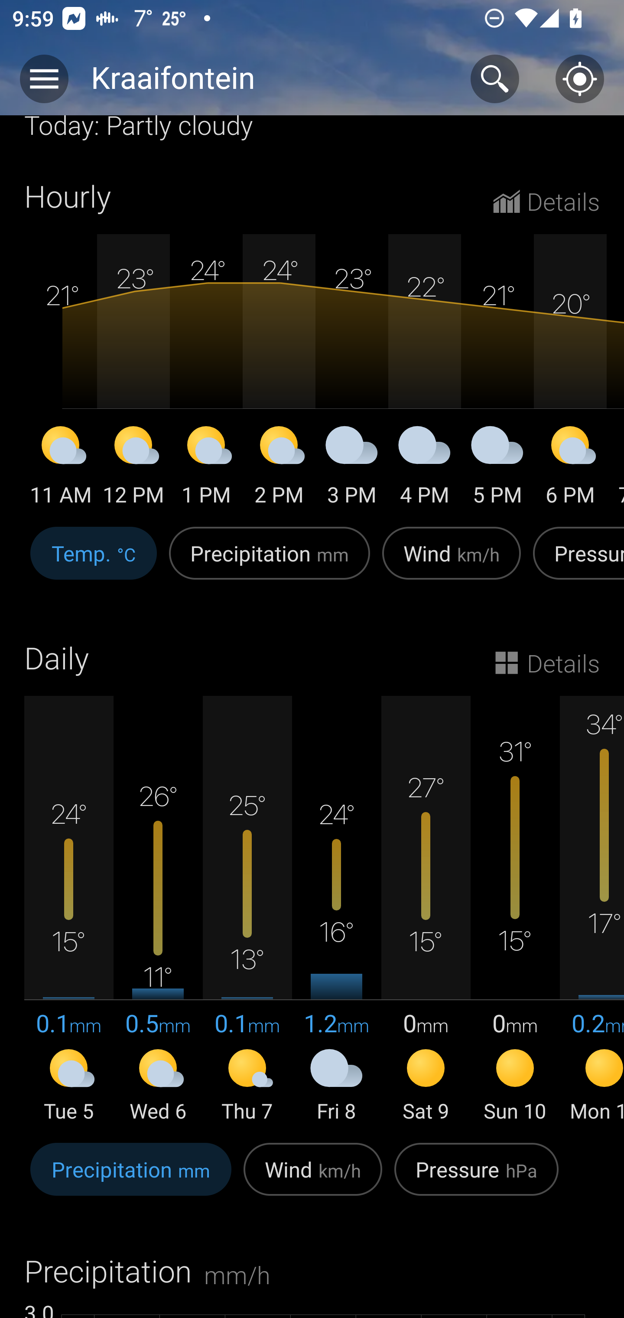 This screenshot has width=624, height=1318. What do you see at coordinates (206, 468) in the screenshot?
I see `1 PM` at bounding box center [206, 468].